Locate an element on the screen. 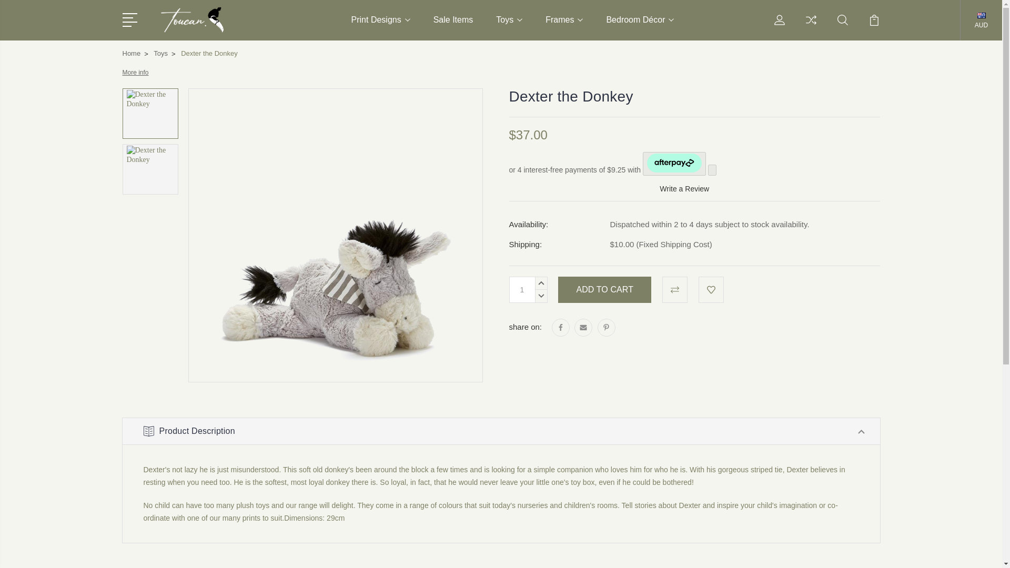 This screenshot has width=1010, height=568. Dexter the Donkey is located at coordinates (150, 113).